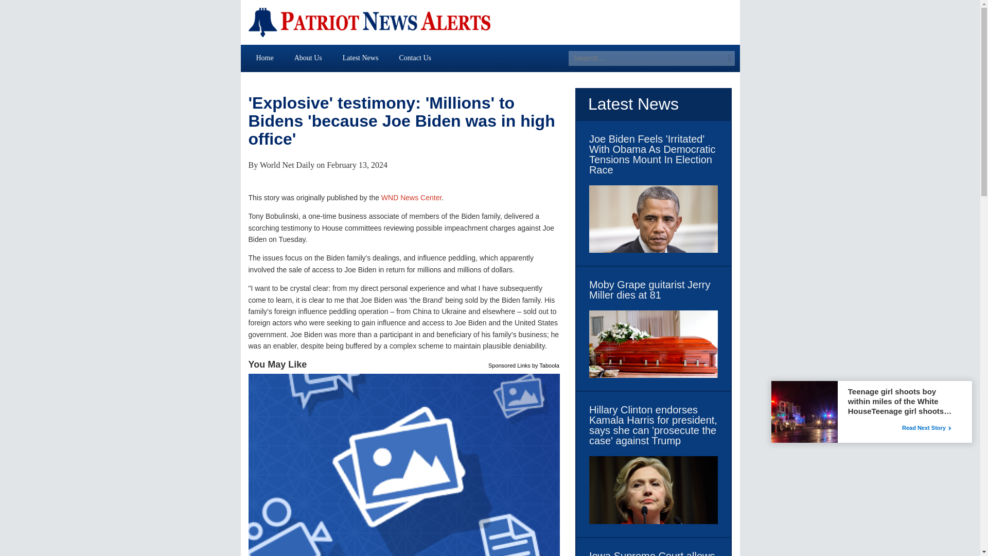 The height and width of the screenshot is (556, 988). Describe the element at coordinates (360, 58) in the screenshot. I see `Latest News` at that location.